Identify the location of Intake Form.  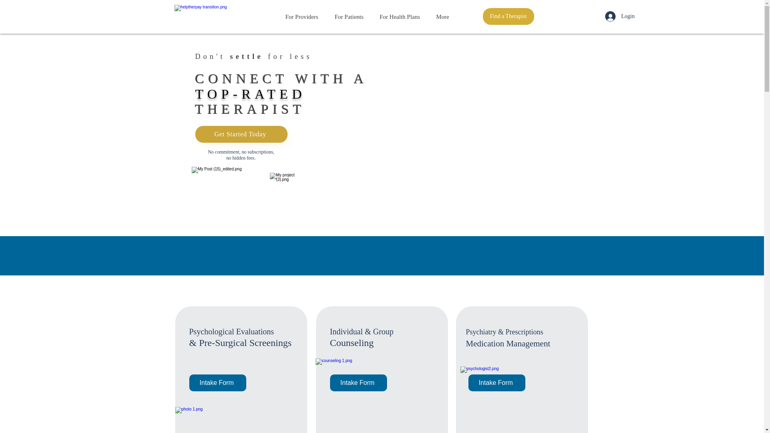
(218, 383).